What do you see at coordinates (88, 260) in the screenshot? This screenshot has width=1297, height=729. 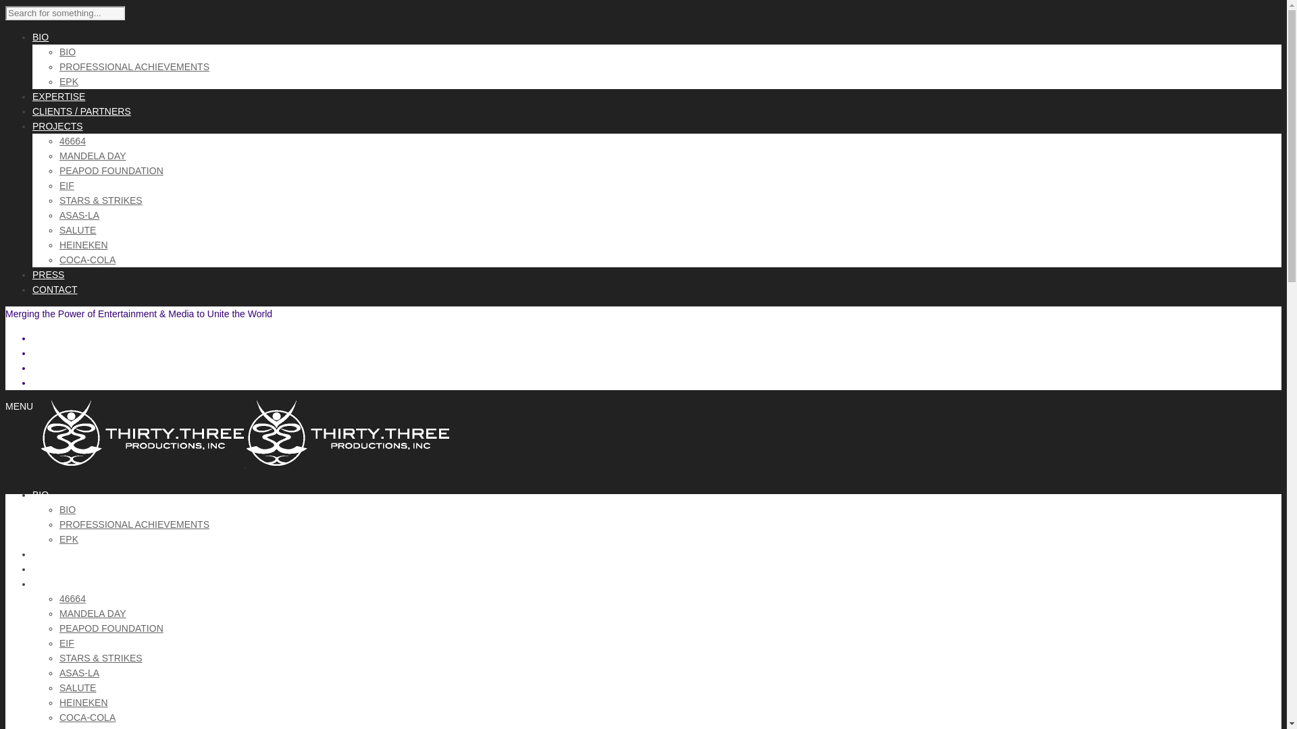 I see `COCA-COLA` at bounding box center [88, 260].